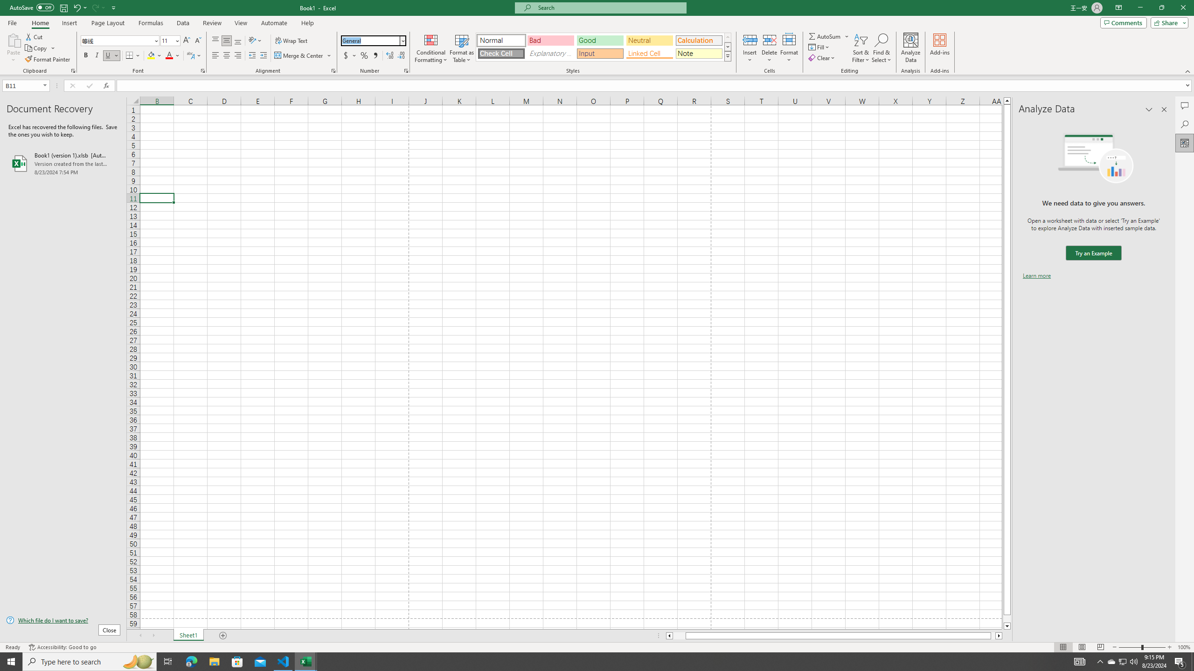  Describe the element at coordinates (49, 60) in the screenshot. I see `Format Painter` at that location.